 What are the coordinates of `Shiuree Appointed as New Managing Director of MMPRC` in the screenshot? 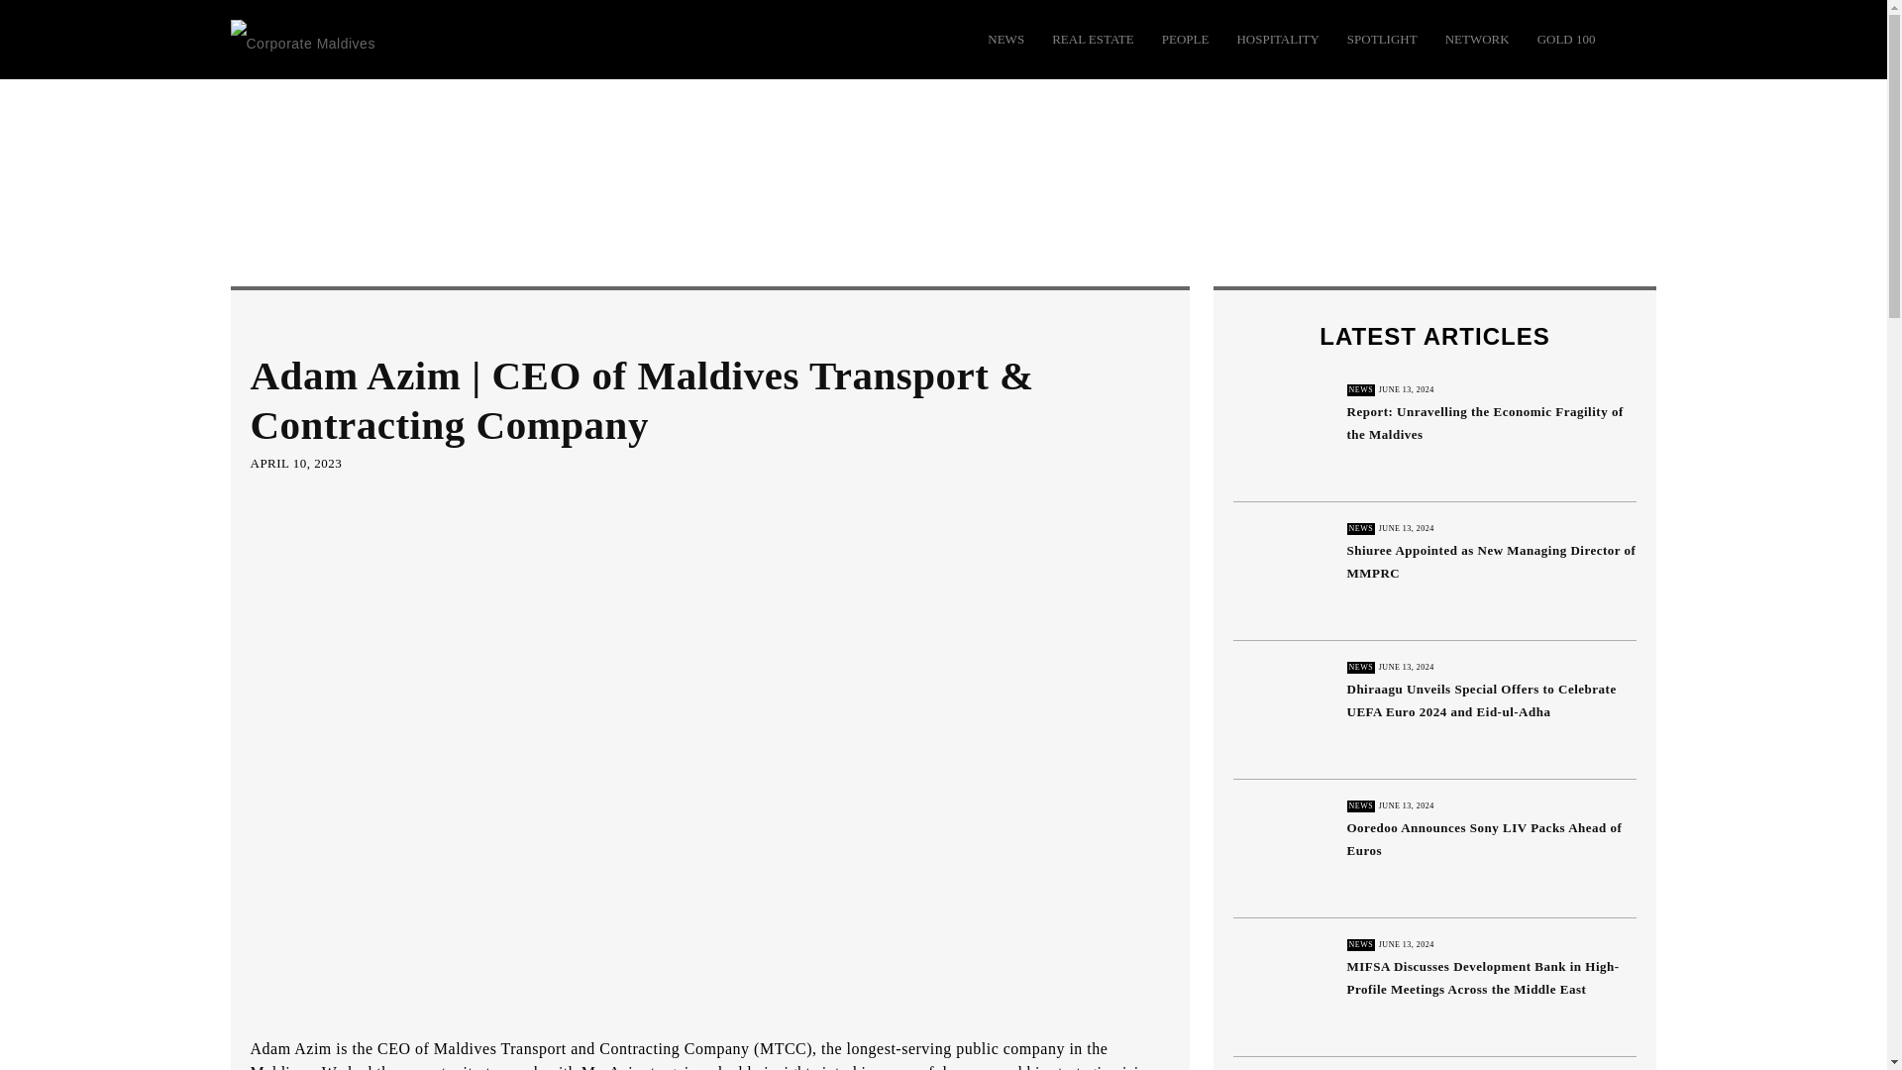 It's located at (1491, 561).